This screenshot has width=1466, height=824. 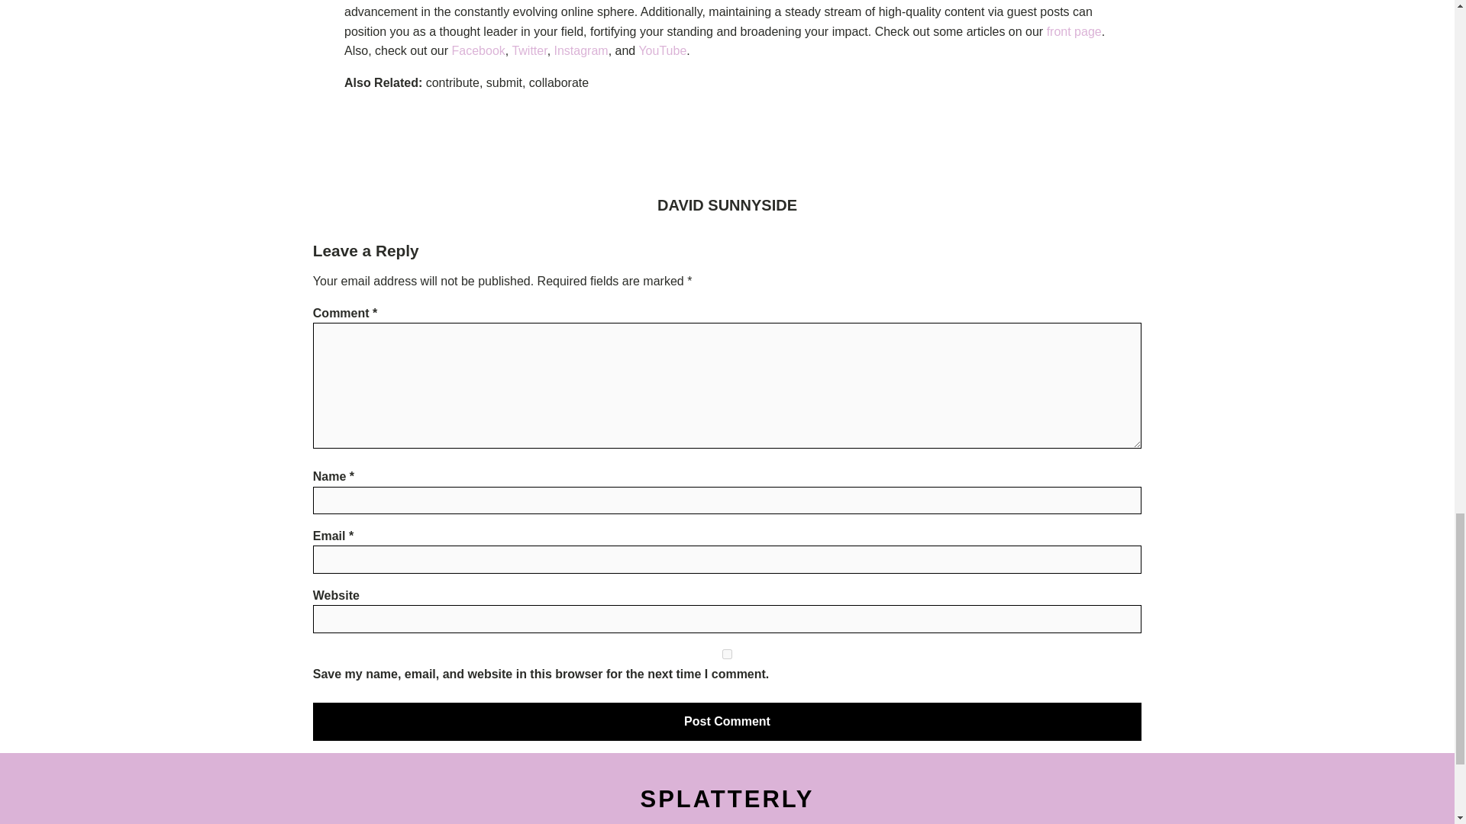 I want to click on Instagram, so click(x=580, y=50).